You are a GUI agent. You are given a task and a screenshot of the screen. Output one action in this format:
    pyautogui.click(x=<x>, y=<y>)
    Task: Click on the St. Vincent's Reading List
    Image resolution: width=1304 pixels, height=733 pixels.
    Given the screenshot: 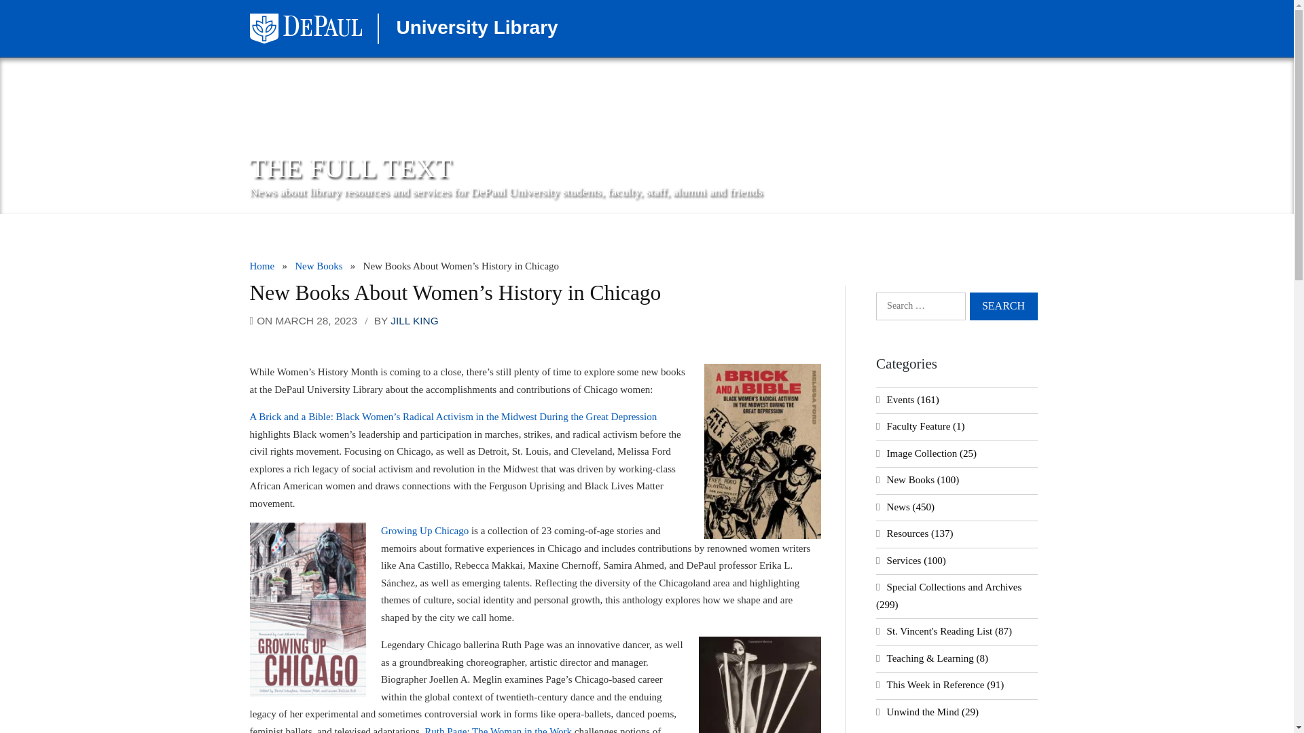 What is the action you would take?
    pyautogui.click(x=939, y=631)
    